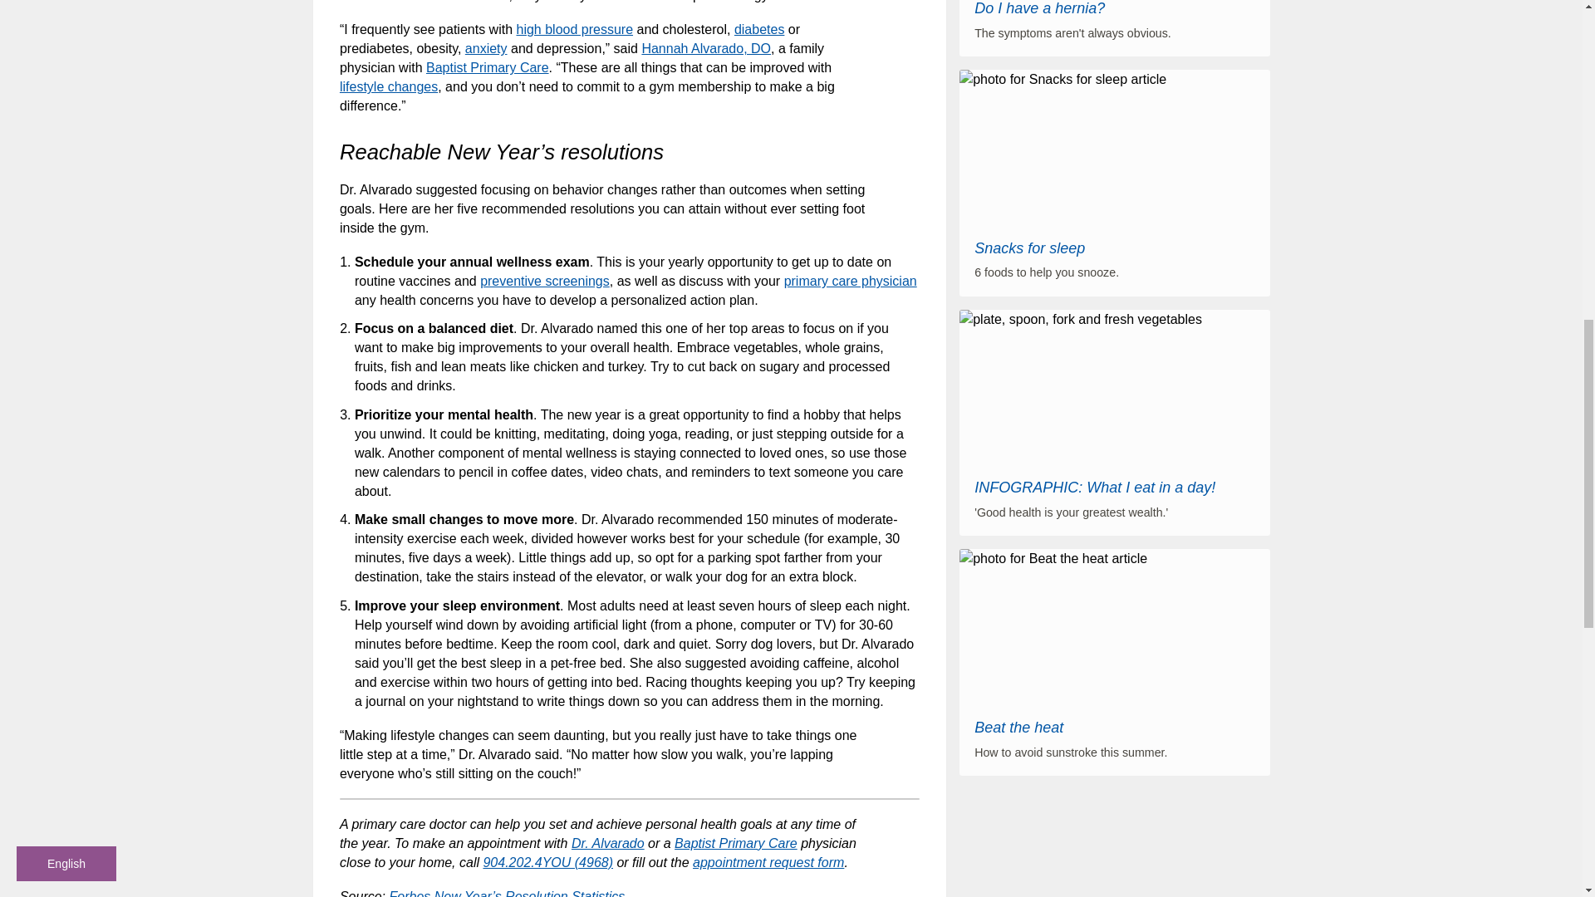  I want to click on diabetes, so click(759, 30).